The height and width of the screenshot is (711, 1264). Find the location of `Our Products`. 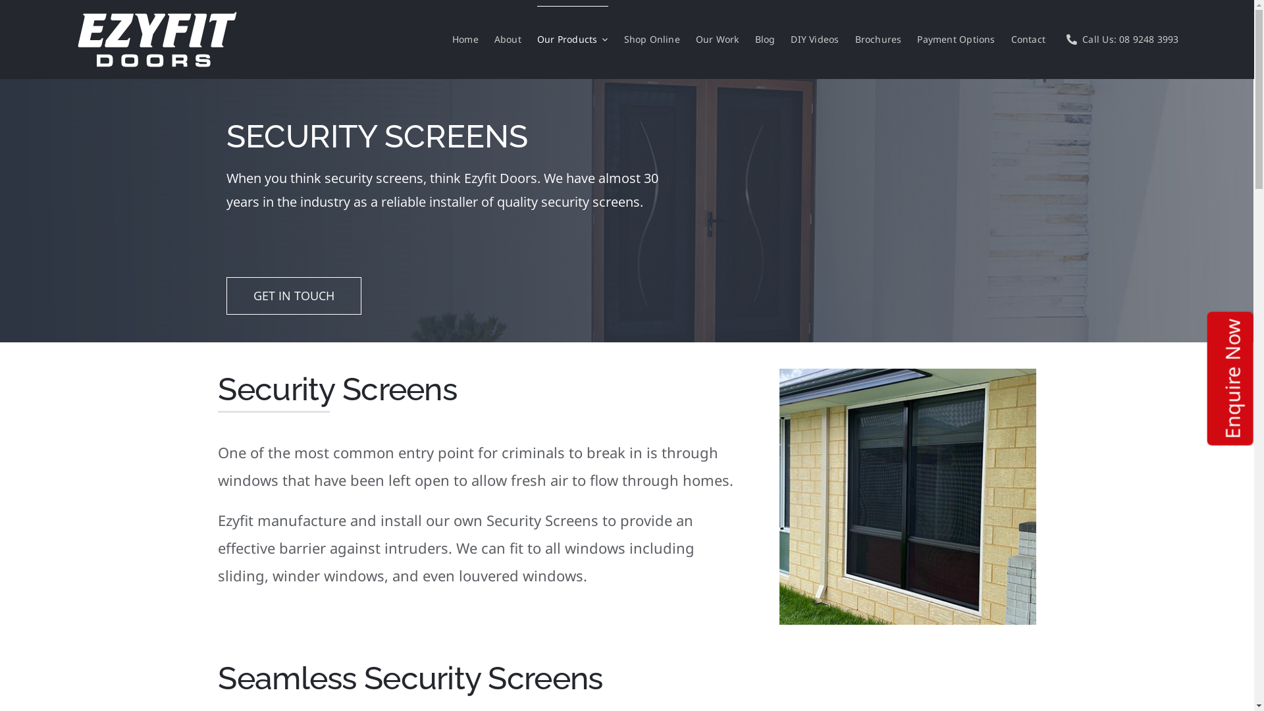

Our Products is located at coordinates (573, 39).